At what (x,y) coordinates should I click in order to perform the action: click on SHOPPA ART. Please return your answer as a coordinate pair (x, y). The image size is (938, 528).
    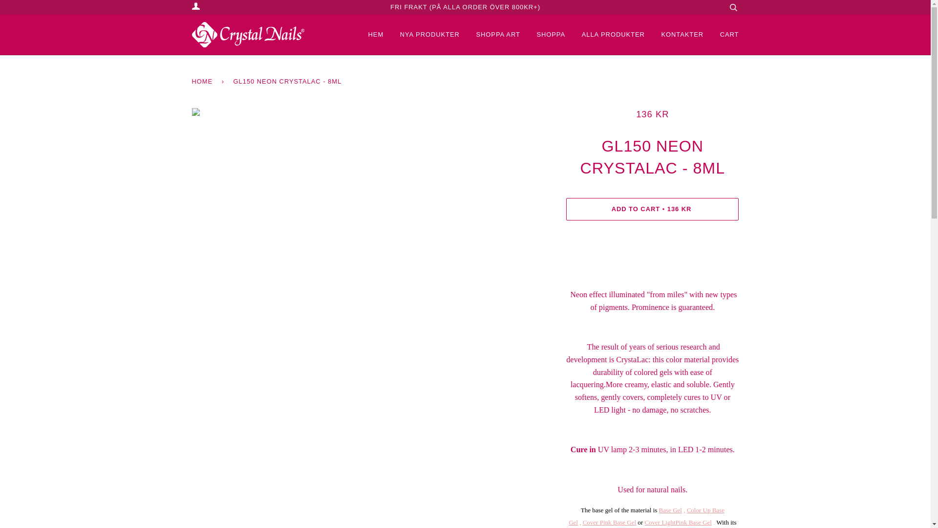
    Looking at the image, I should click on (490, 35).